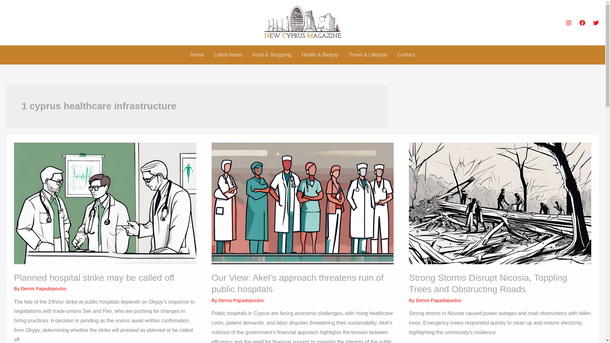 The height and width of the screenshot is (343, 610). I want to click on View all posts by Demis Papadopoulos, so click(241, 300).